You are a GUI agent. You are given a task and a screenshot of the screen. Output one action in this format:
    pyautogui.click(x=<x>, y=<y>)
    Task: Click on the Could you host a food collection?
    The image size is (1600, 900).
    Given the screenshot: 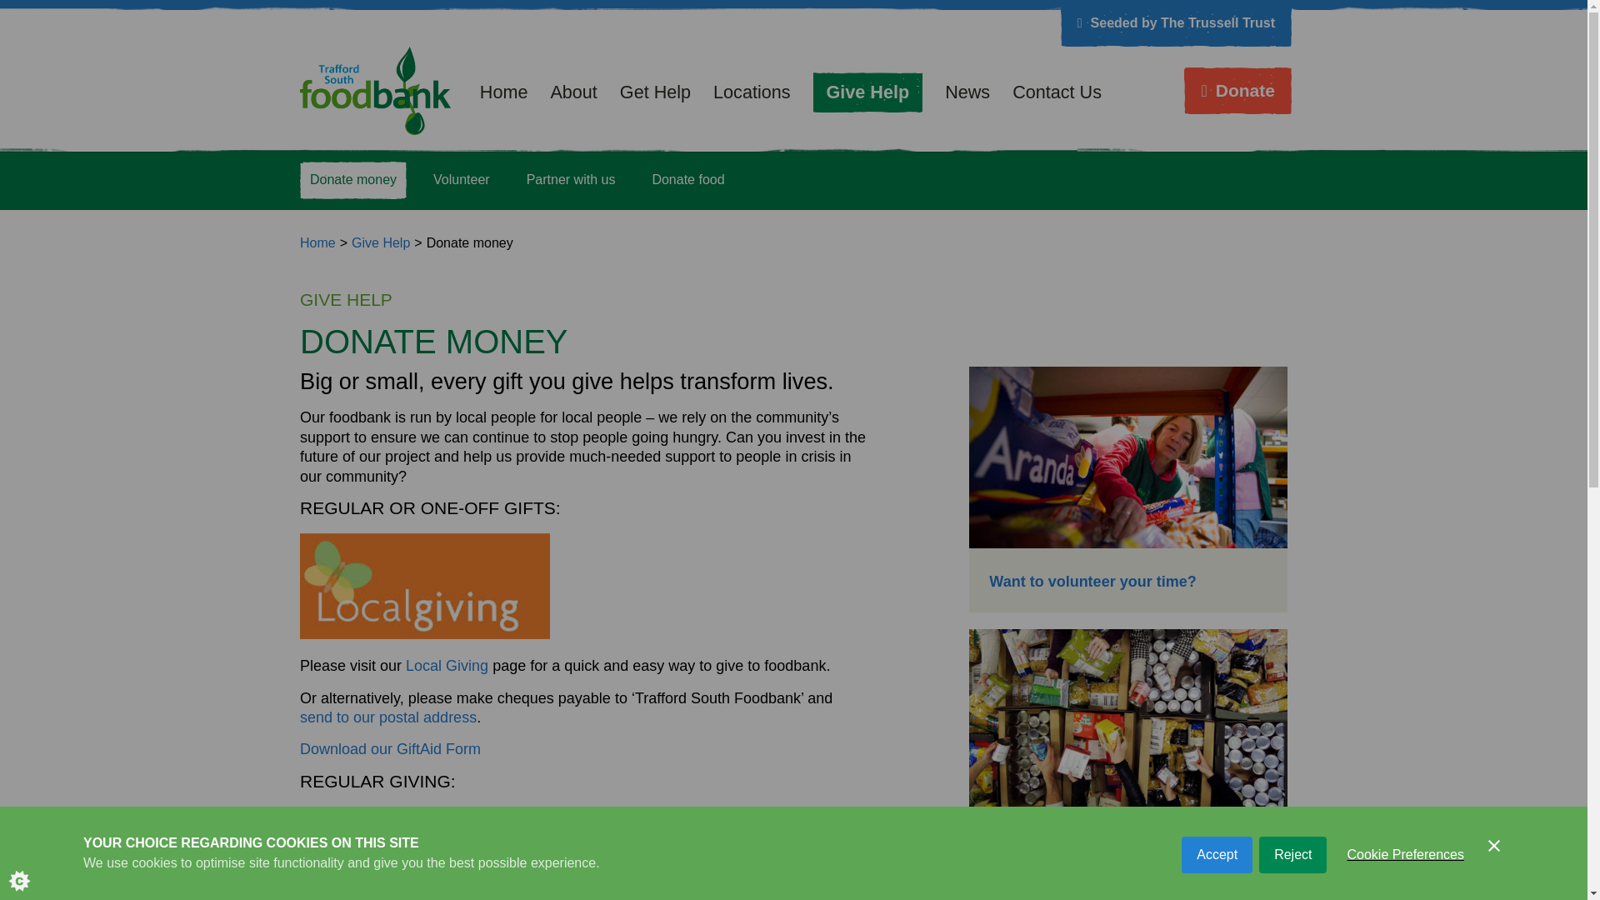 What is the action you would take?
    pyautogui.click(x=1109, y=843)
    